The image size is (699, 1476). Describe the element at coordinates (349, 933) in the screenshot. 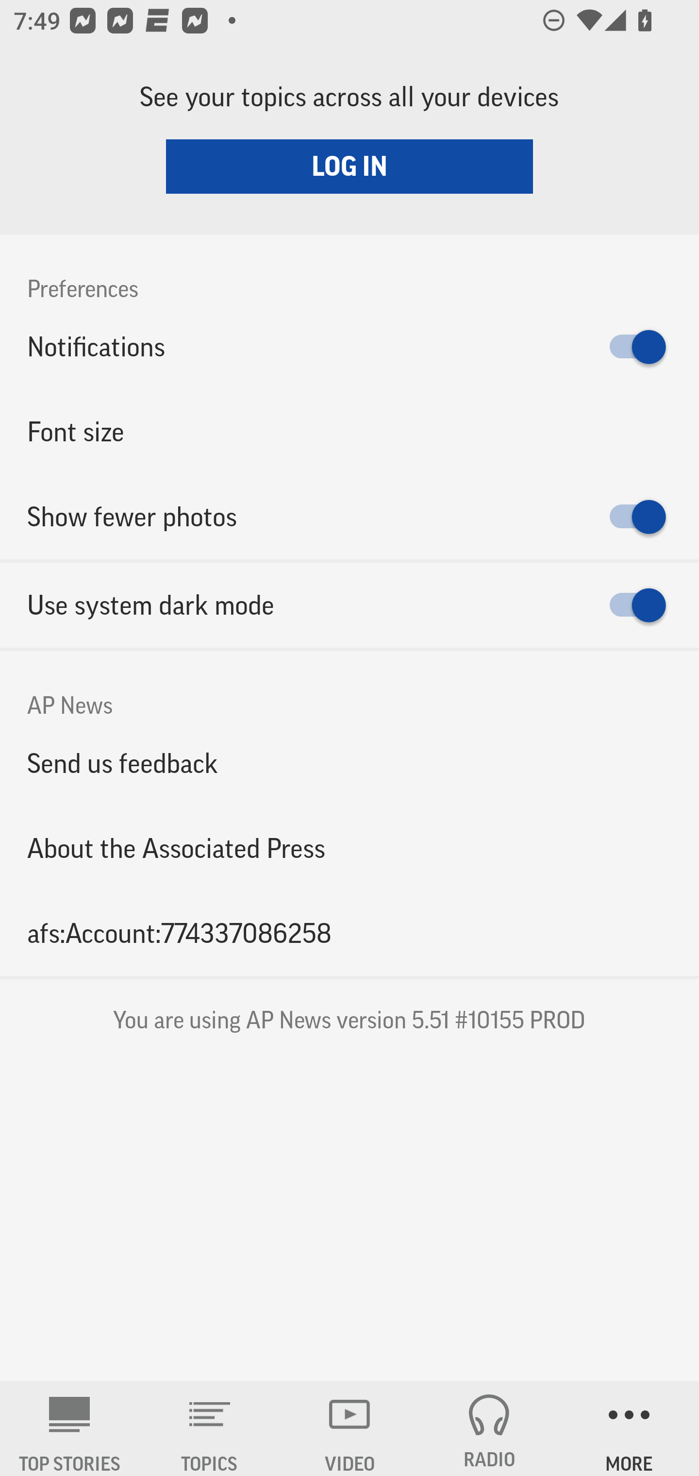

I see `afs:Account:774337086258` at that location.